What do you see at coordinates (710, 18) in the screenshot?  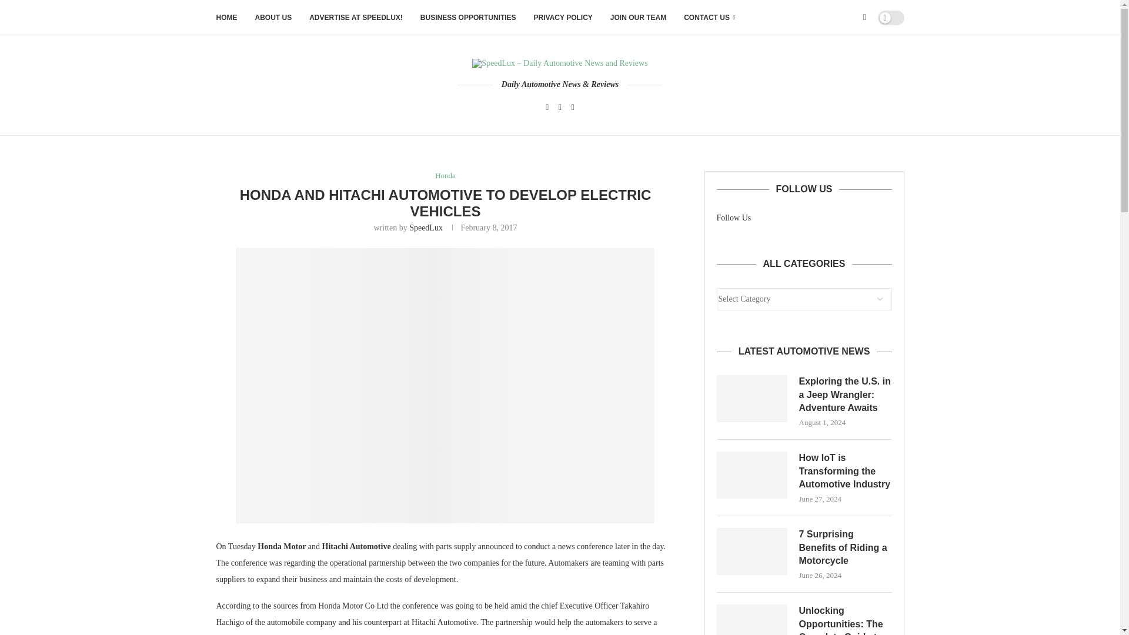 I see `CONTACT US` at bounding box center [710, 18].